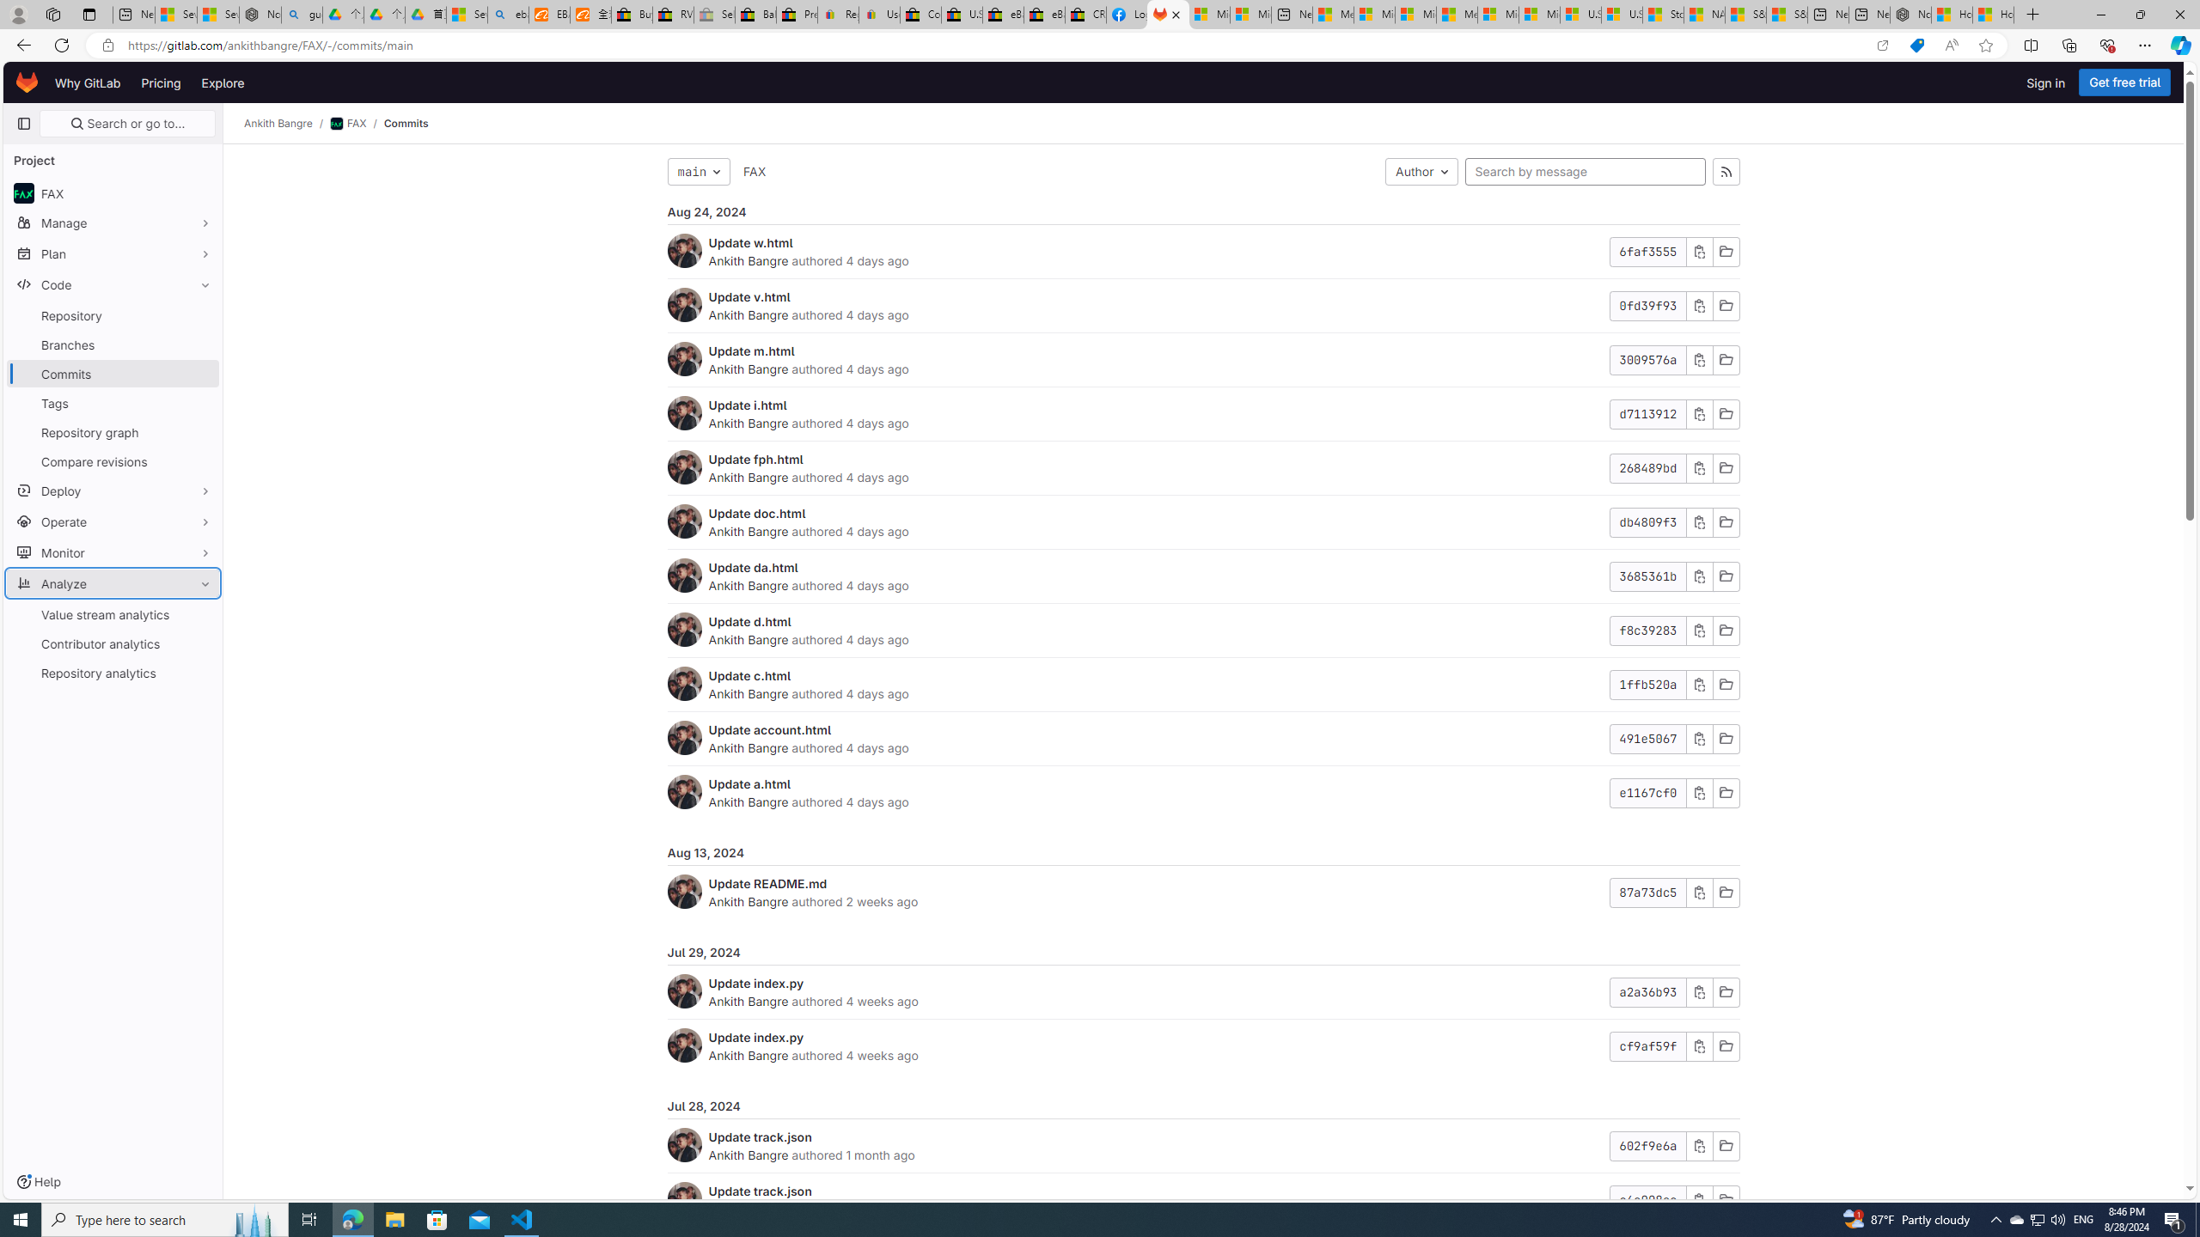 Image resolution: width=2200 pixels, height=1237 pixels. I want to click on Update README.md, so click(767, 883).